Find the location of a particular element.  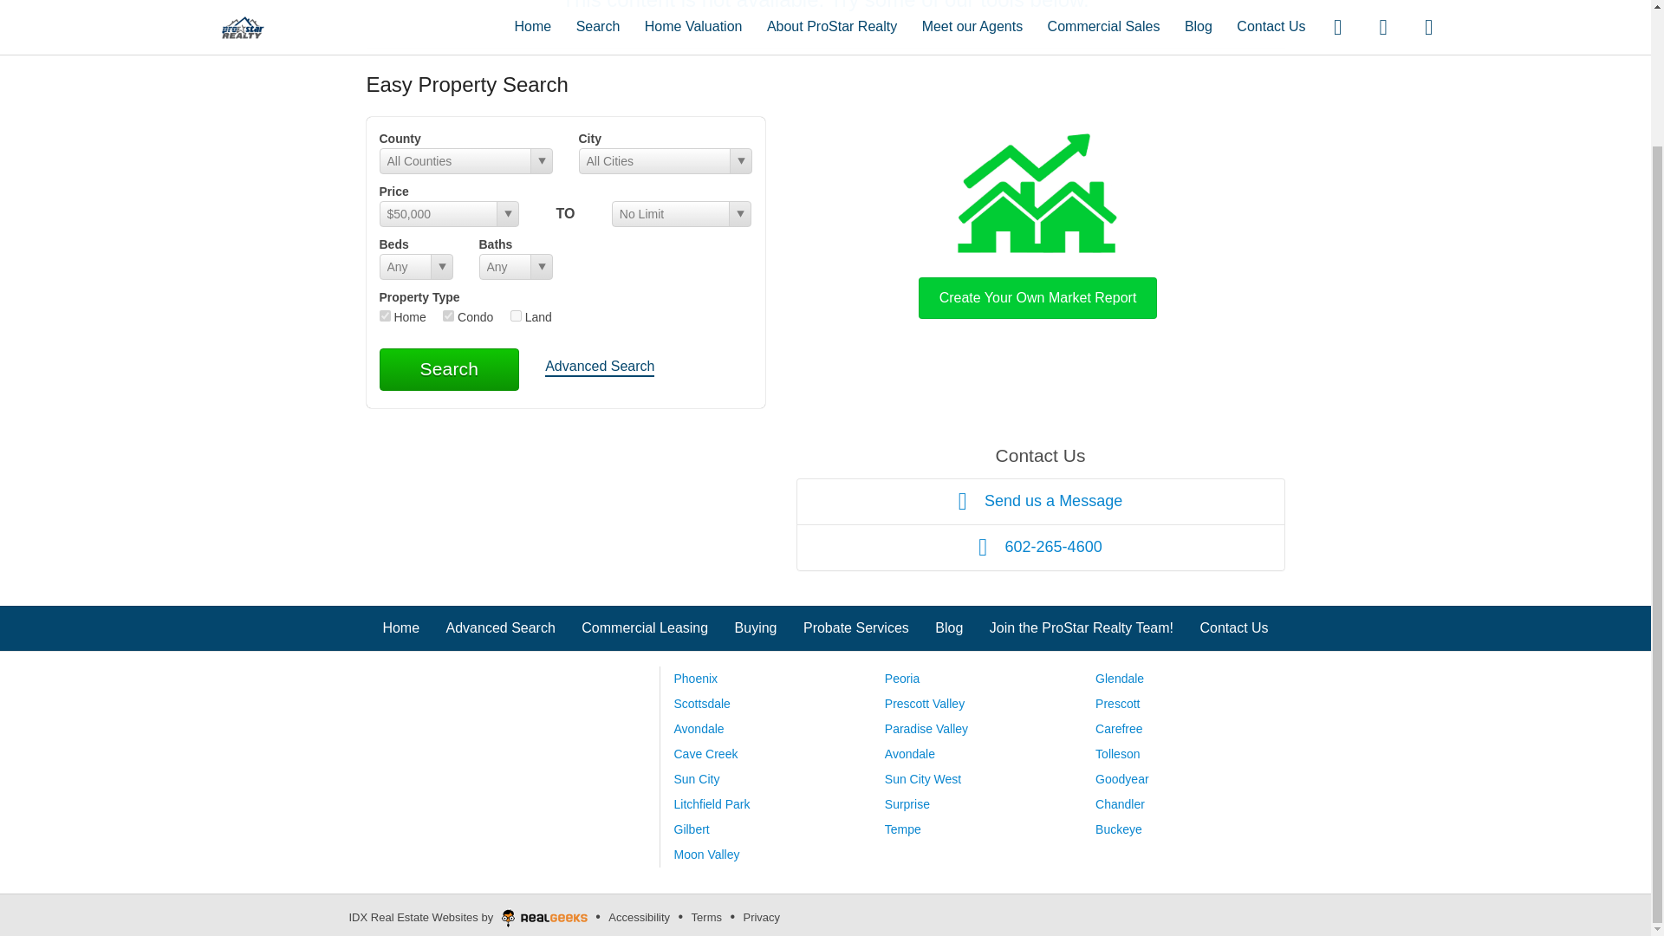

res is located at coordinates (385, 315).